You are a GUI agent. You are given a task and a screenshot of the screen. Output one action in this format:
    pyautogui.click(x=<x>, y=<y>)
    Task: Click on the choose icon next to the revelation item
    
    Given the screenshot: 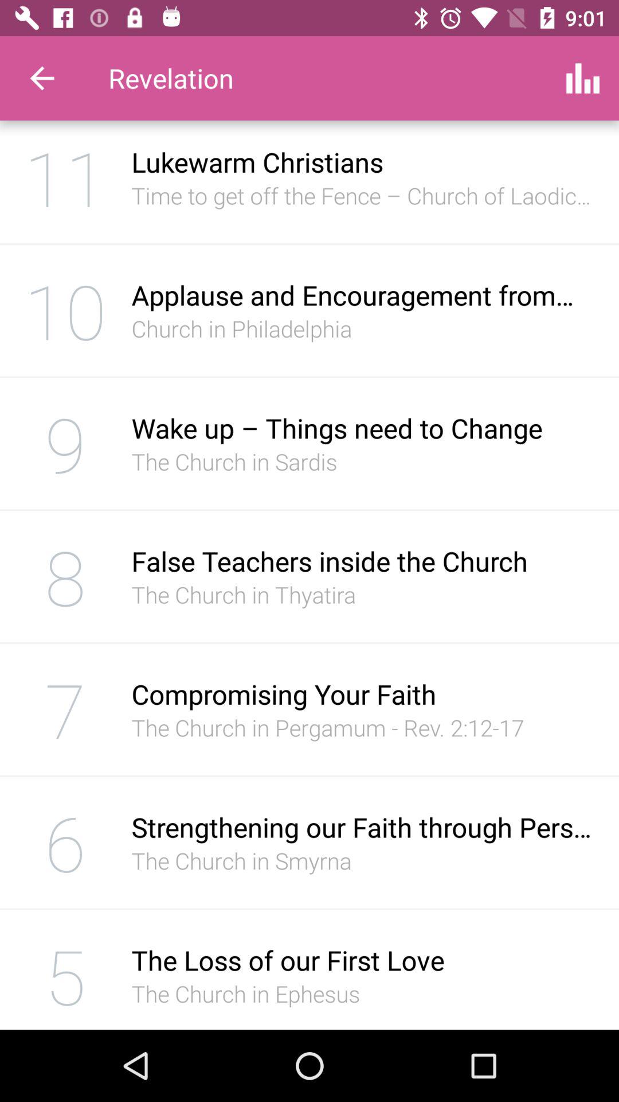 What is the action you would take?
    pyautogui.click(x=42, y=78)
    